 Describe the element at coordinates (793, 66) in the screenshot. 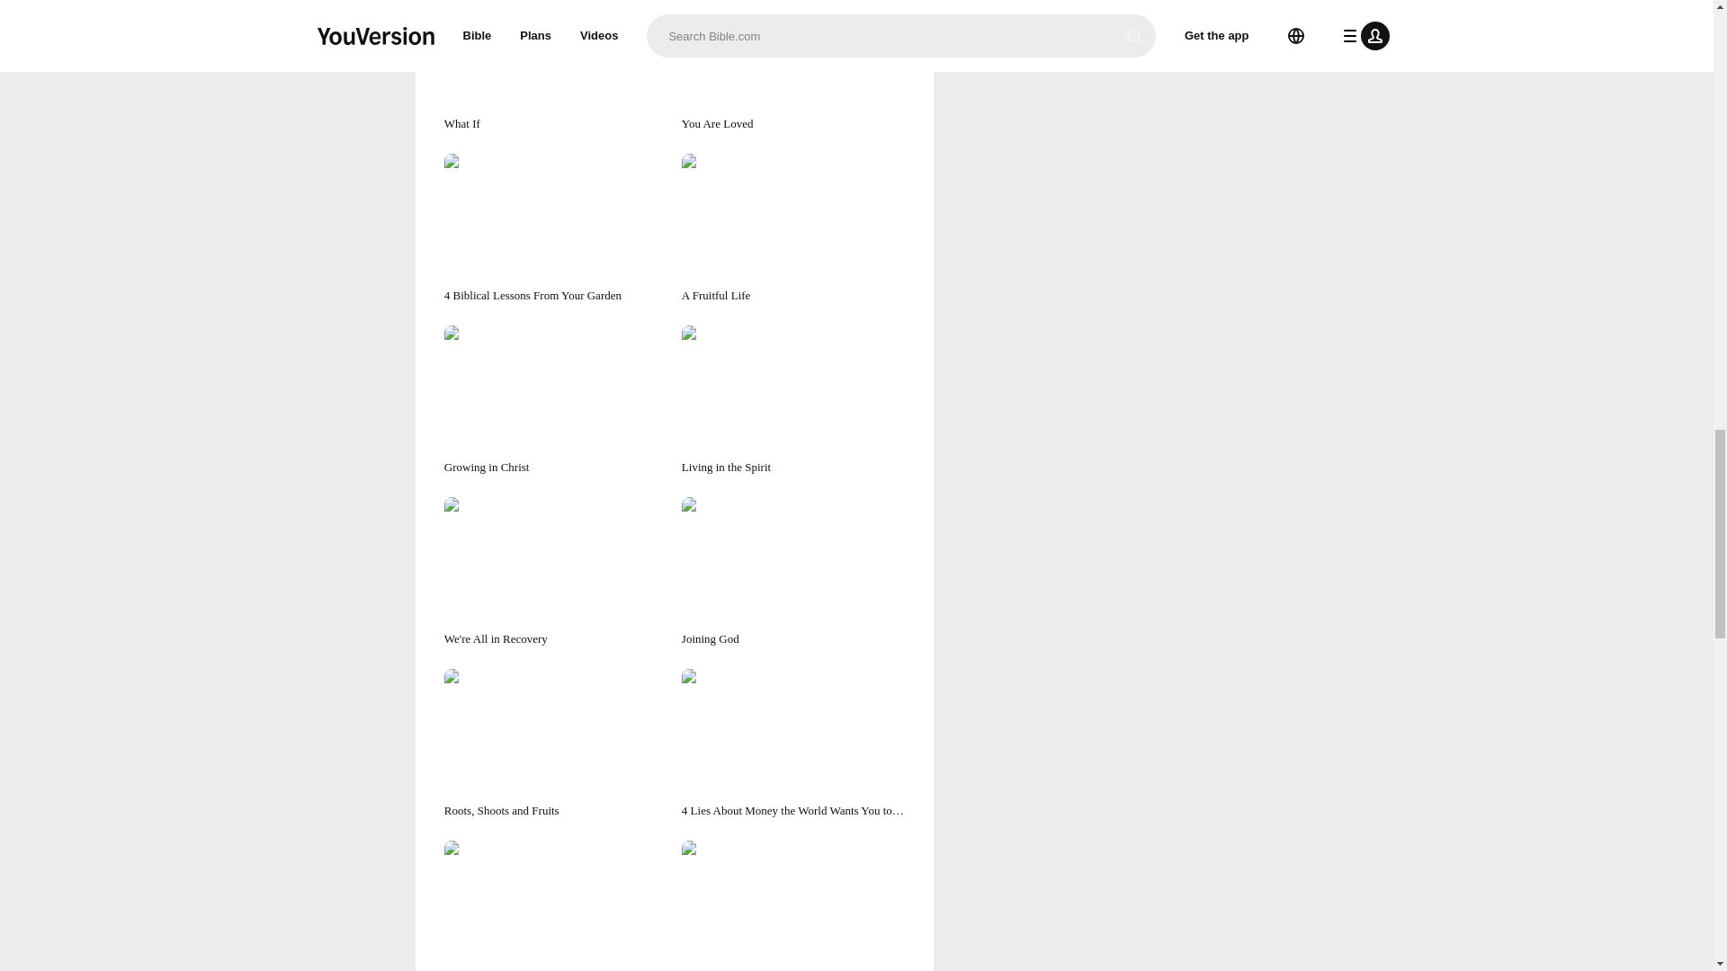

I see `You Are Loved` at that location.